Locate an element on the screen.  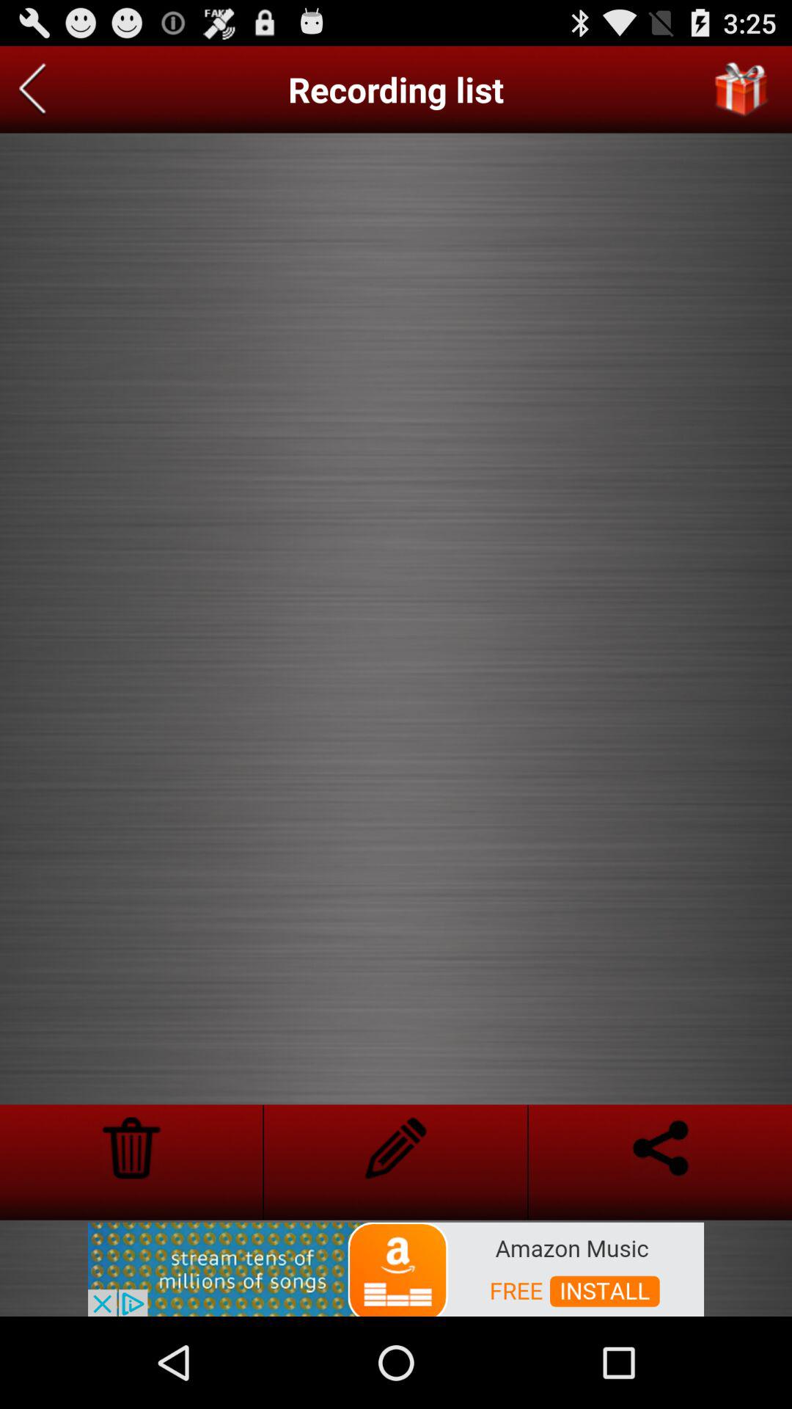
advertisement is located at coordinates (396, 1268).